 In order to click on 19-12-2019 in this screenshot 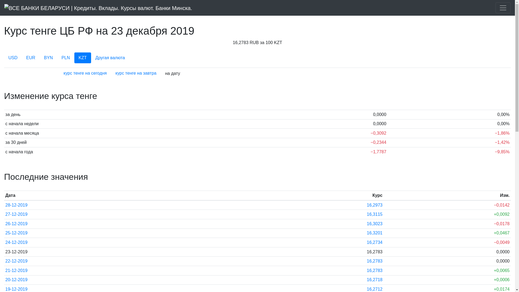, I will do `click(16, 289)`.